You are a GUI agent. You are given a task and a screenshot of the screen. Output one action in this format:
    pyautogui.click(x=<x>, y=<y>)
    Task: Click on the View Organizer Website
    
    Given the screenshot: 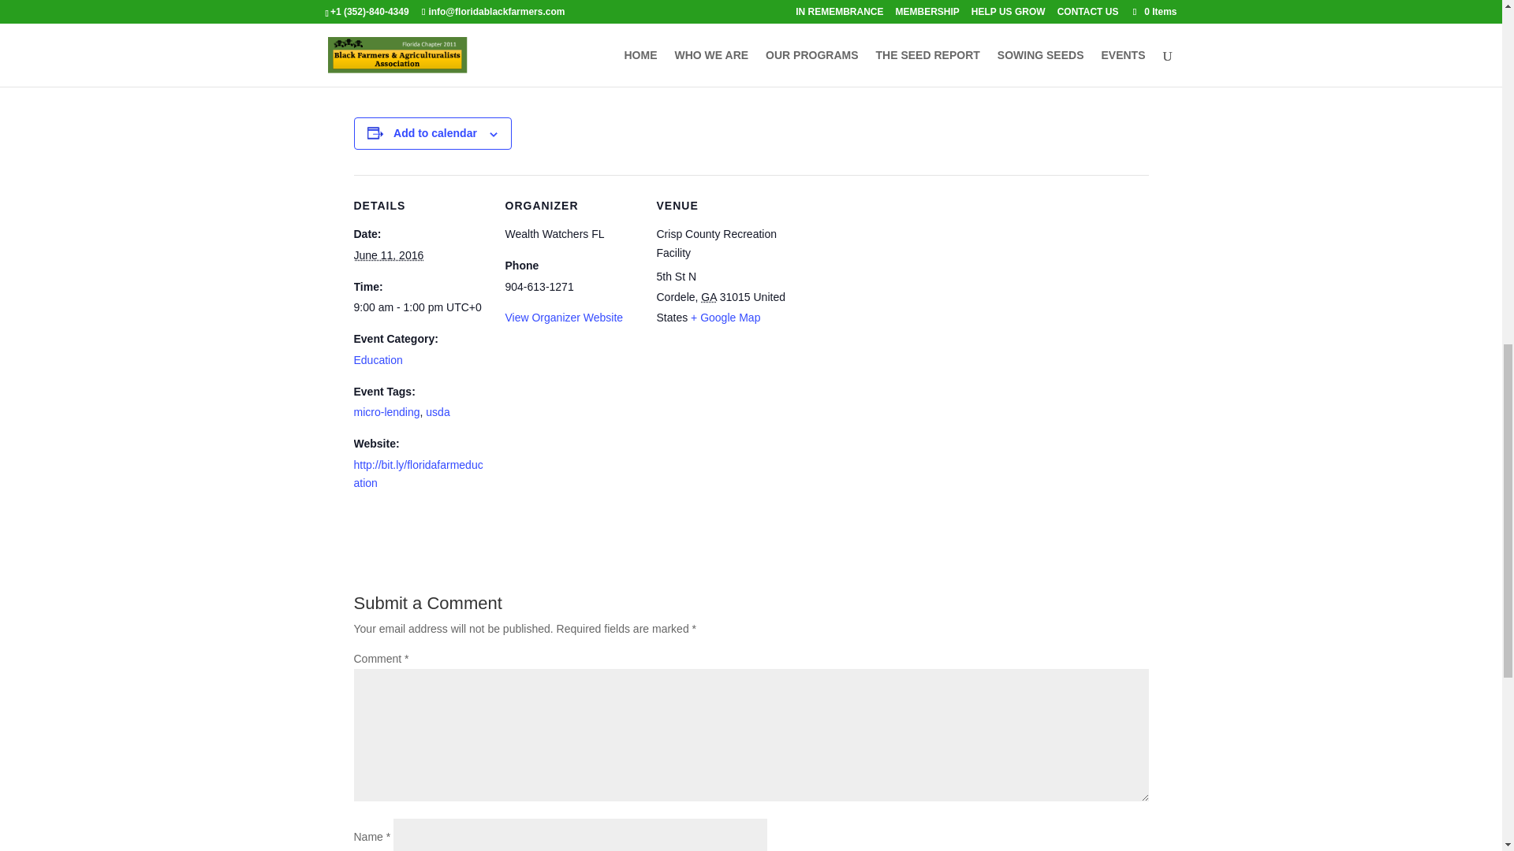 What is the action you would take?
    pyautogui.click(x=563, y=318)
    